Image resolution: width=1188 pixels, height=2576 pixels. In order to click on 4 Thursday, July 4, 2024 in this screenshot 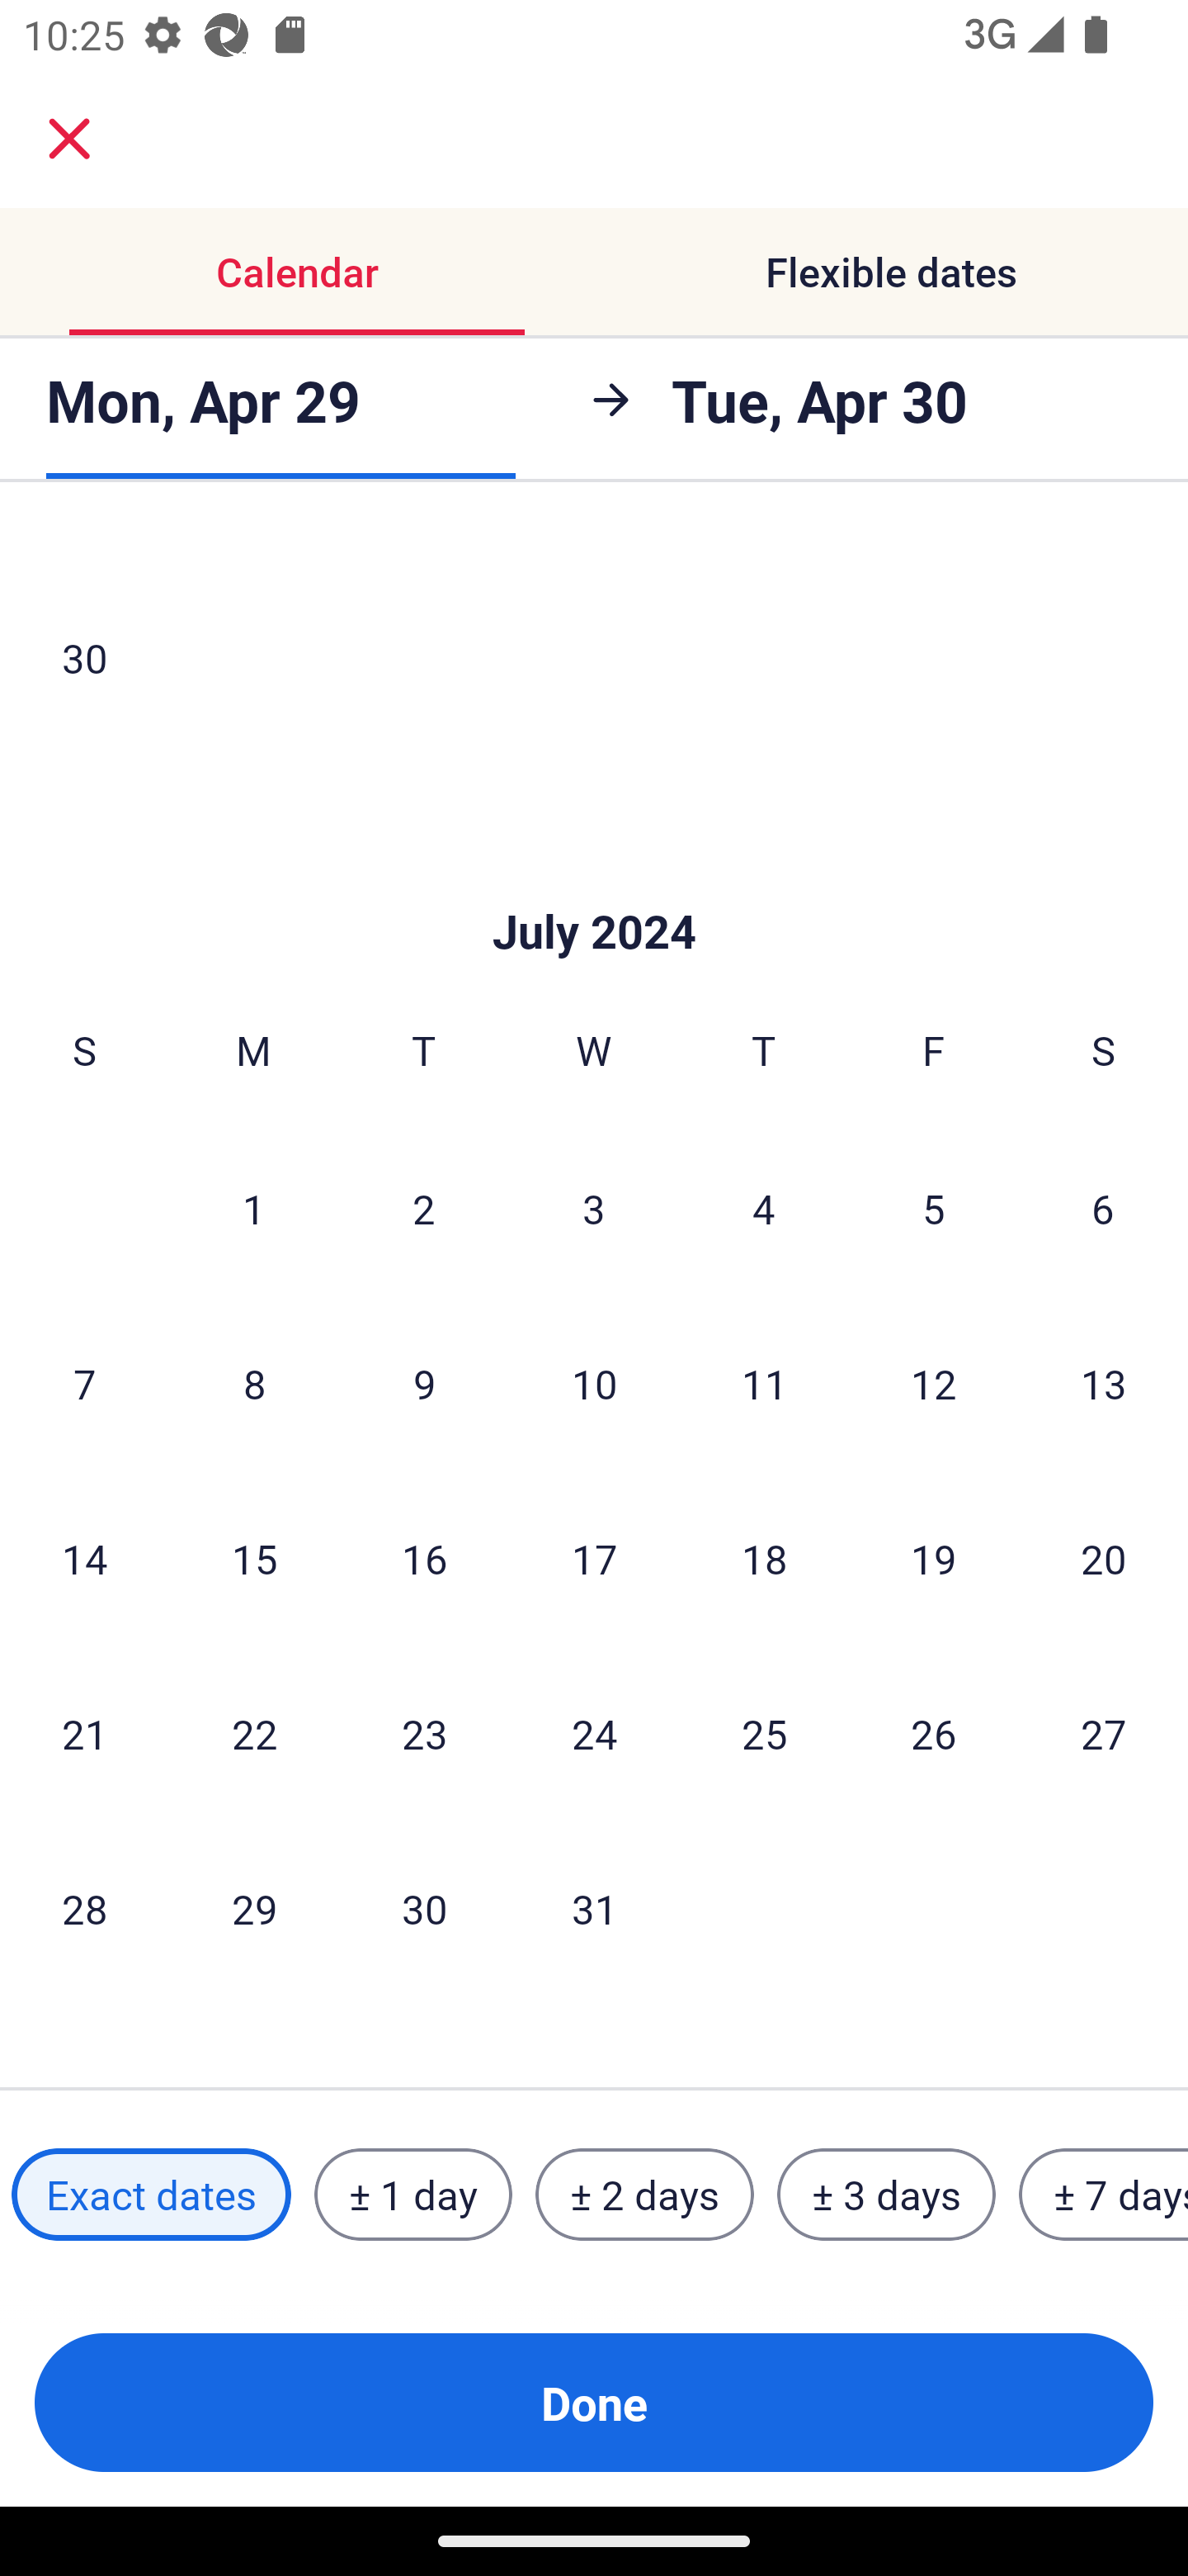, I will do `click(764, 1208)`.